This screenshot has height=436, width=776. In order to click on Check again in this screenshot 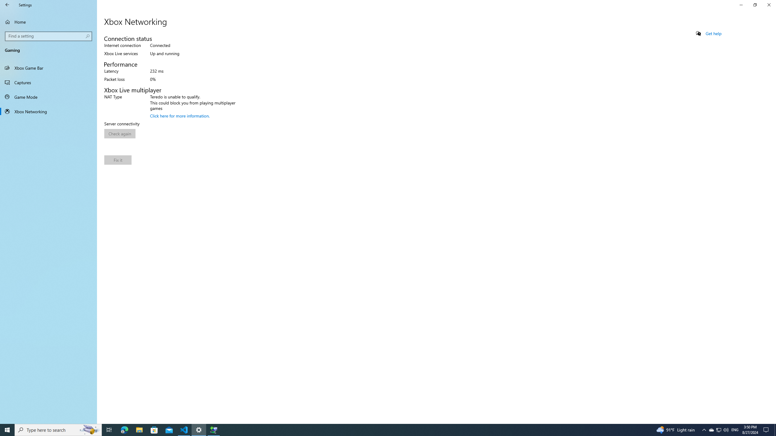, I will do `click(726, 430)`.